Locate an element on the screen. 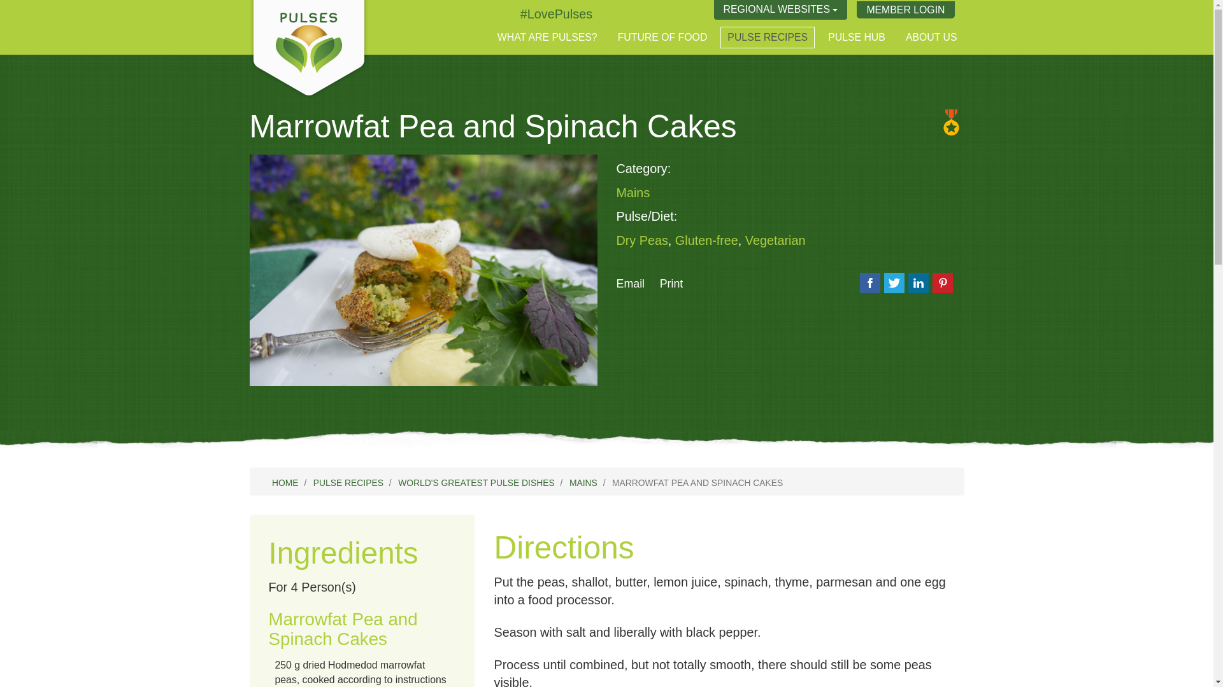 This screenshot has width=1223, height=687. Print is located at coordinates (671, 284).